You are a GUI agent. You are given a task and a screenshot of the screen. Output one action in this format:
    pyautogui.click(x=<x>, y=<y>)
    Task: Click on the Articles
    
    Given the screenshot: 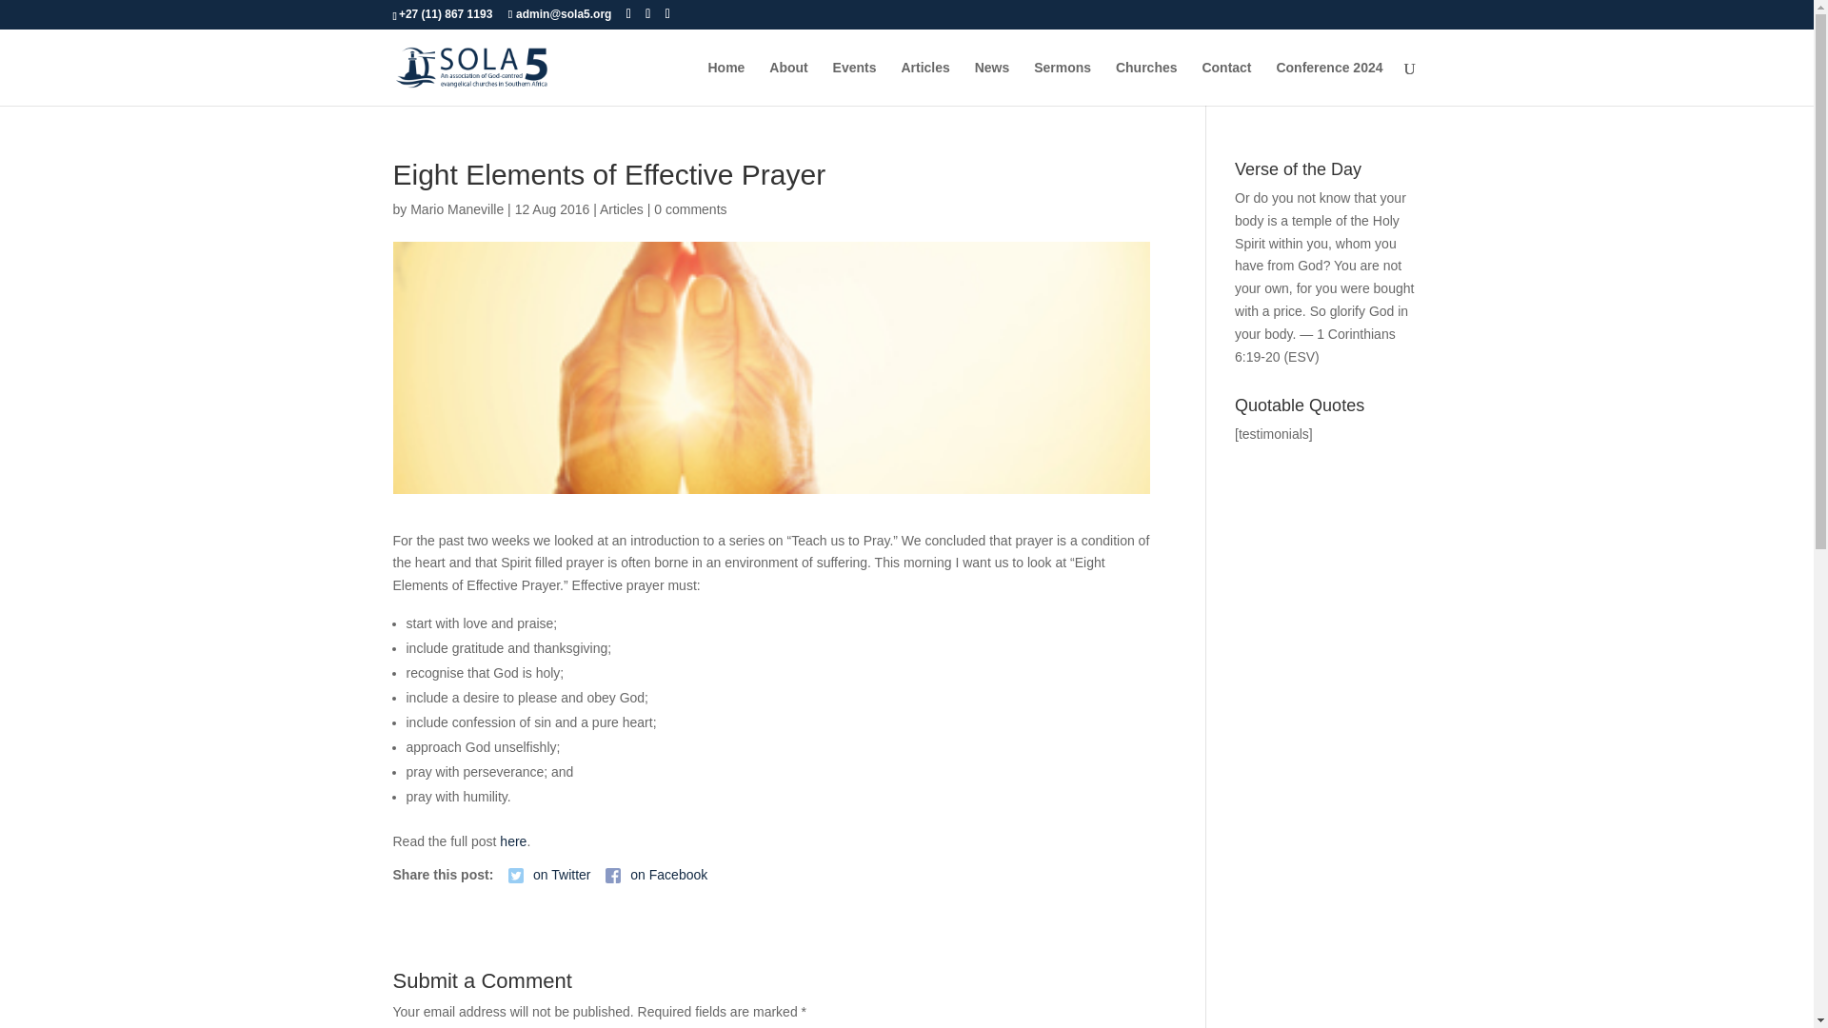 What is the action you would take?
    pyautogui.click(x=621, y=208)
    